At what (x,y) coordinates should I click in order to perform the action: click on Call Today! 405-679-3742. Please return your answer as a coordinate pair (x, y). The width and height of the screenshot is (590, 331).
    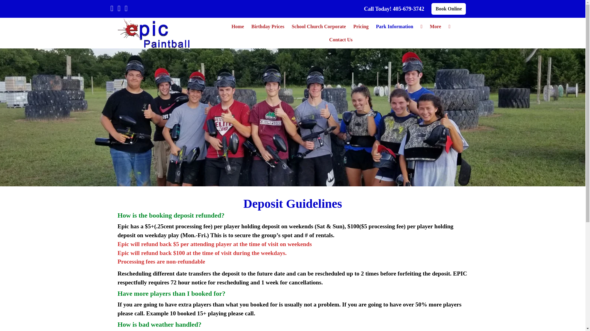
    Looking at the image, I should click on (394, 9).